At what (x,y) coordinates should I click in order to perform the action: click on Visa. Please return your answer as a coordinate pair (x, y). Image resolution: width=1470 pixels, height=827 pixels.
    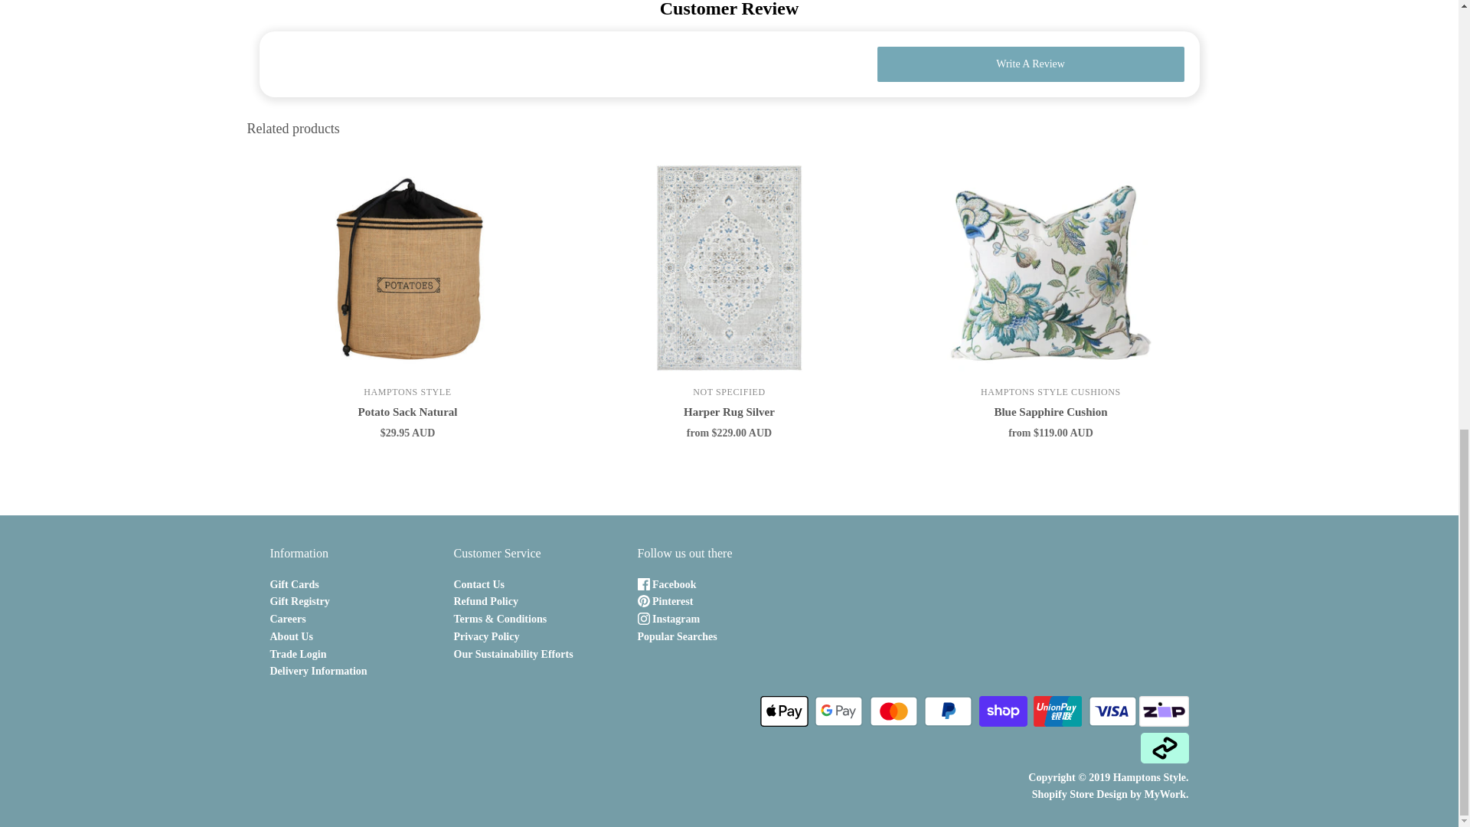
    Looking at the image, I should click on (1112, 711).